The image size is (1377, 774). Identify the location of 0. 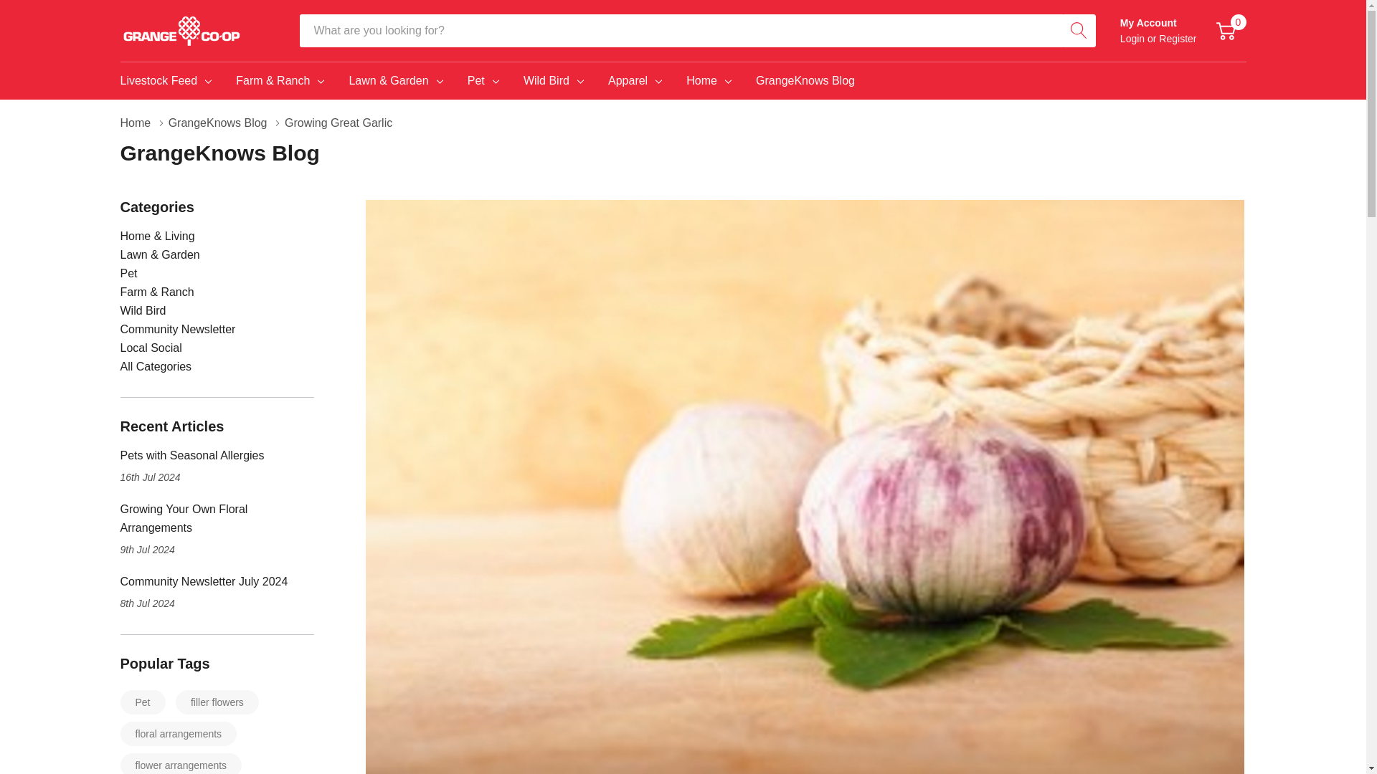
(1225, 31).